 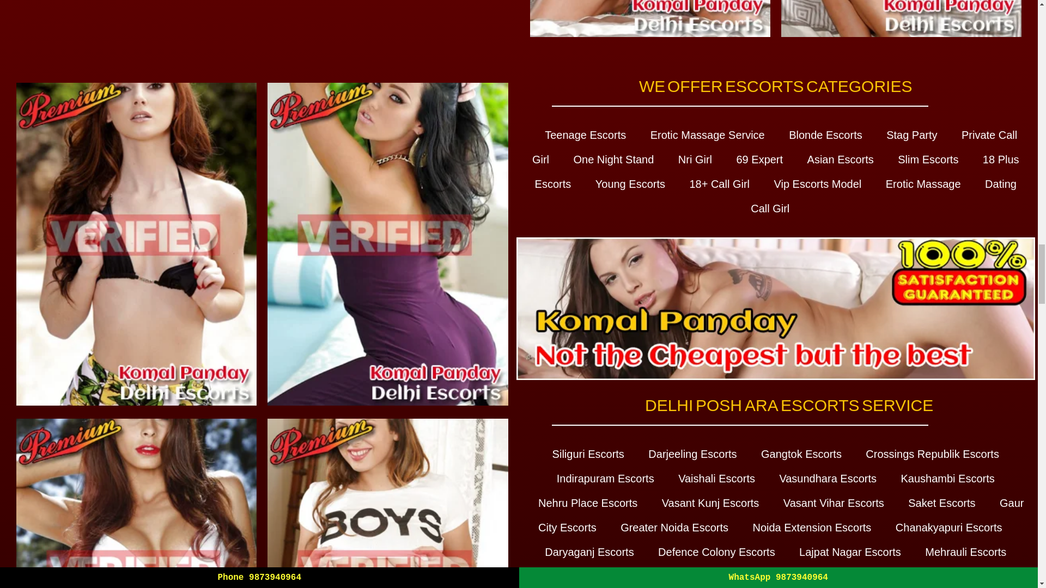 What do you see at coordinates (911, 135) in the screenshot?
I see `Stag Party` at bounding box center [911, 135].